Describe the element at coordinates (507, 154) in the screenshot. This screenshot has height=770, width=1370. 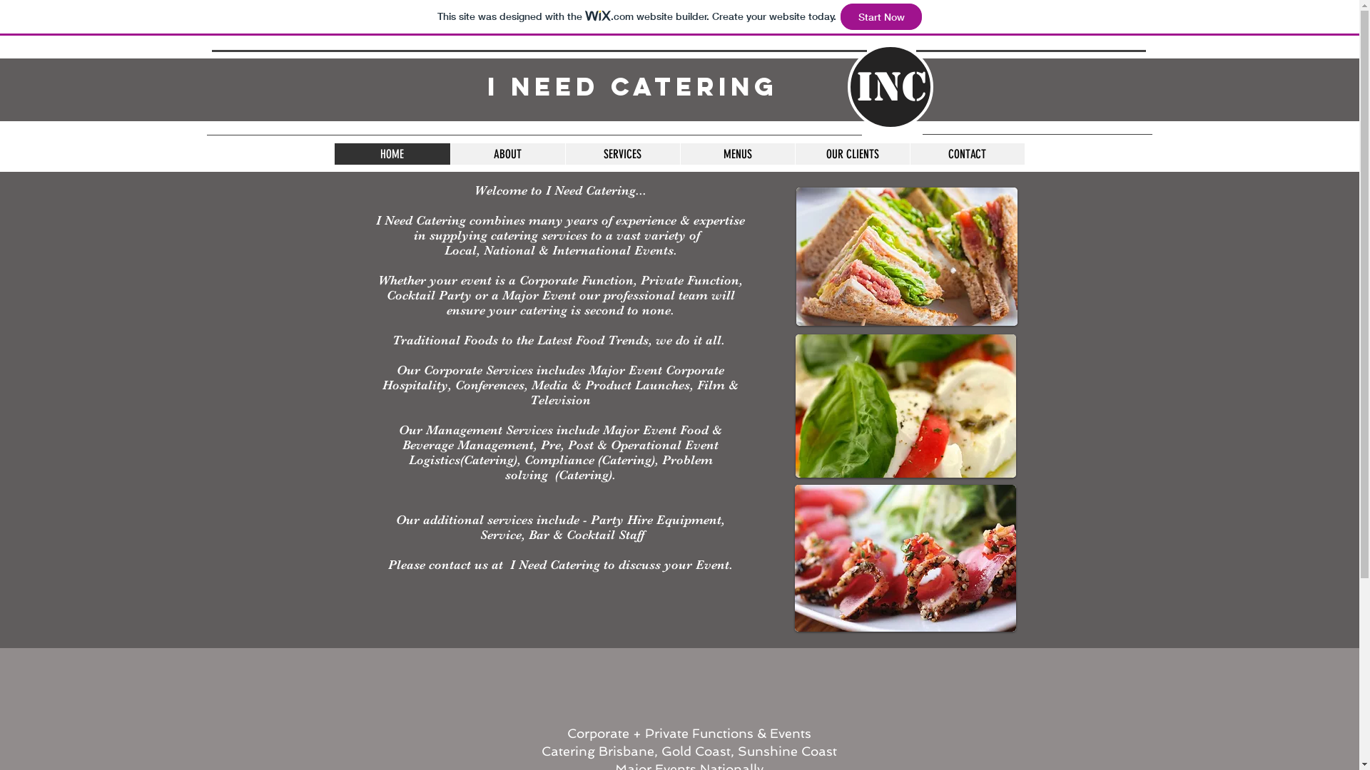
I see `ABOUT` at that location.